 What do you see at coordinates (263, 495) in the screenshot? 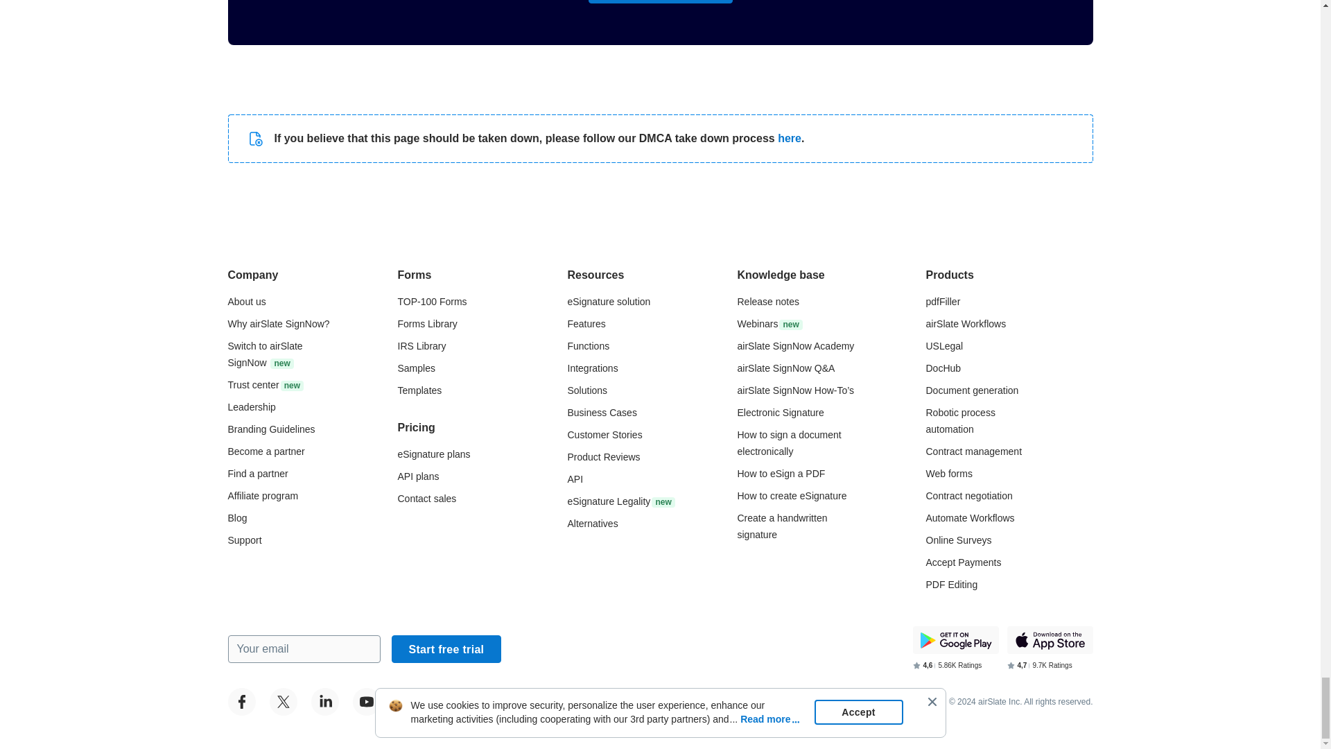
I see `Go to the affiliate program page` at bounding box center [263, 495].